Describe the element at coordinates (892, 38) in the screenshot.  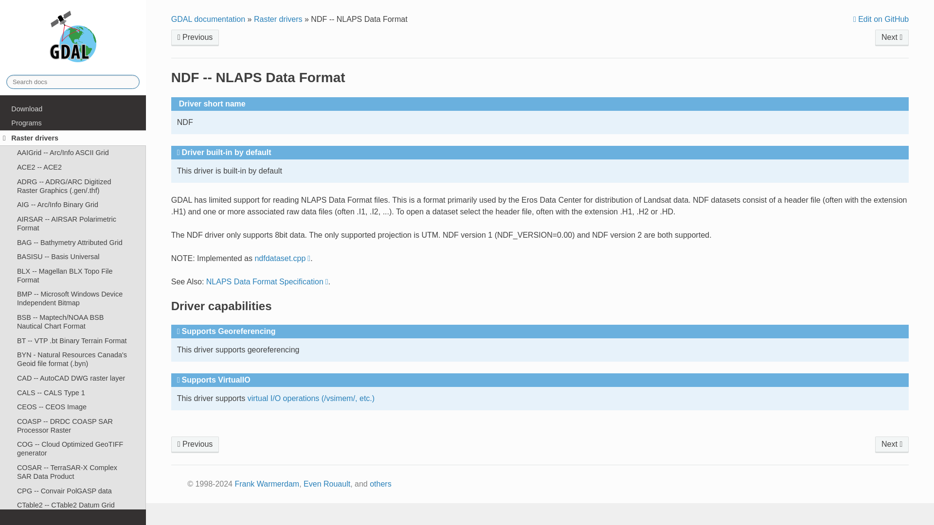
I see `NetCDF: Network Common Data Form` at that location.